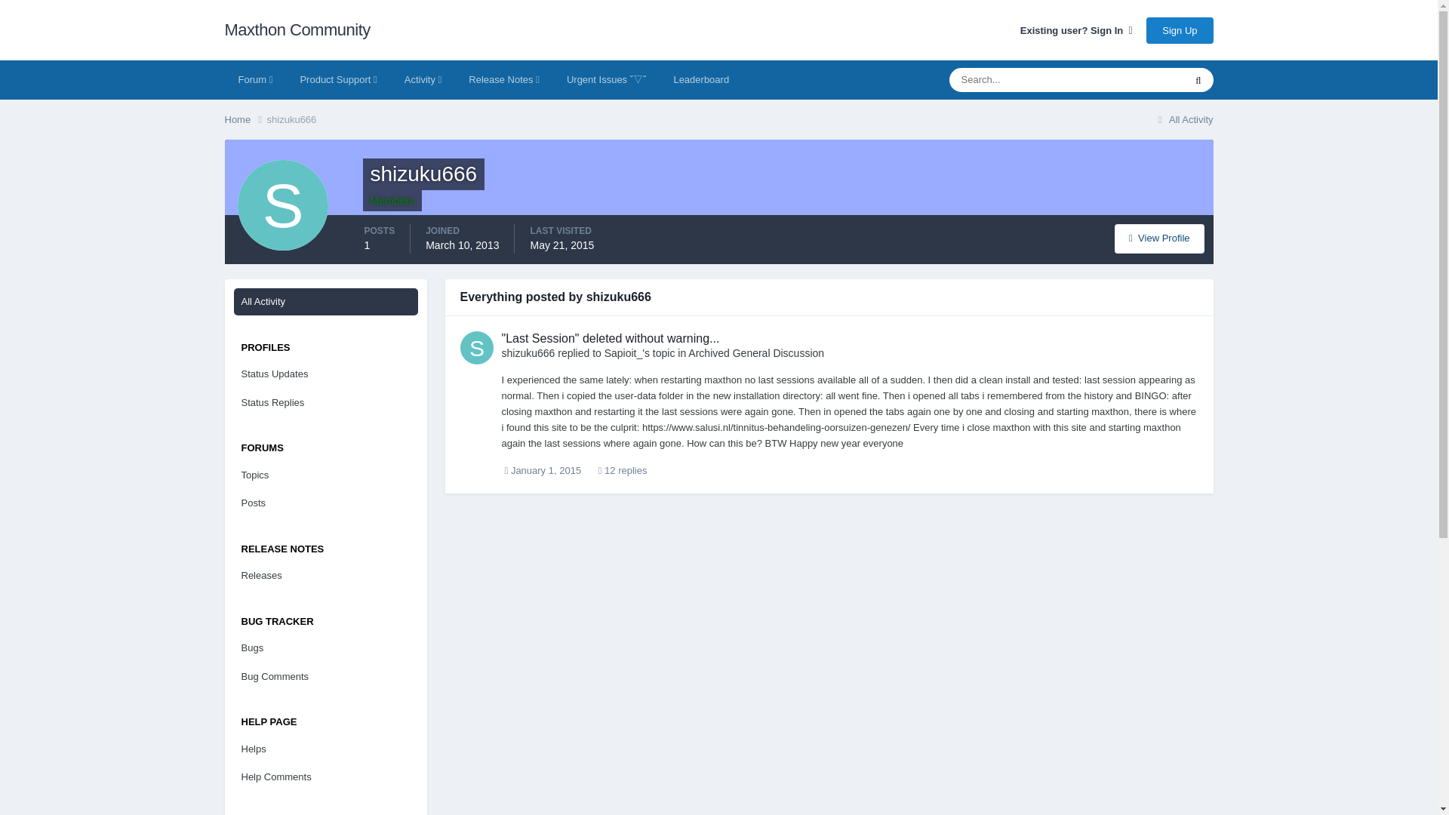 The width and height of the screenshot is (1449, 815). I want to click on Sign Up, so click(1179, 29).